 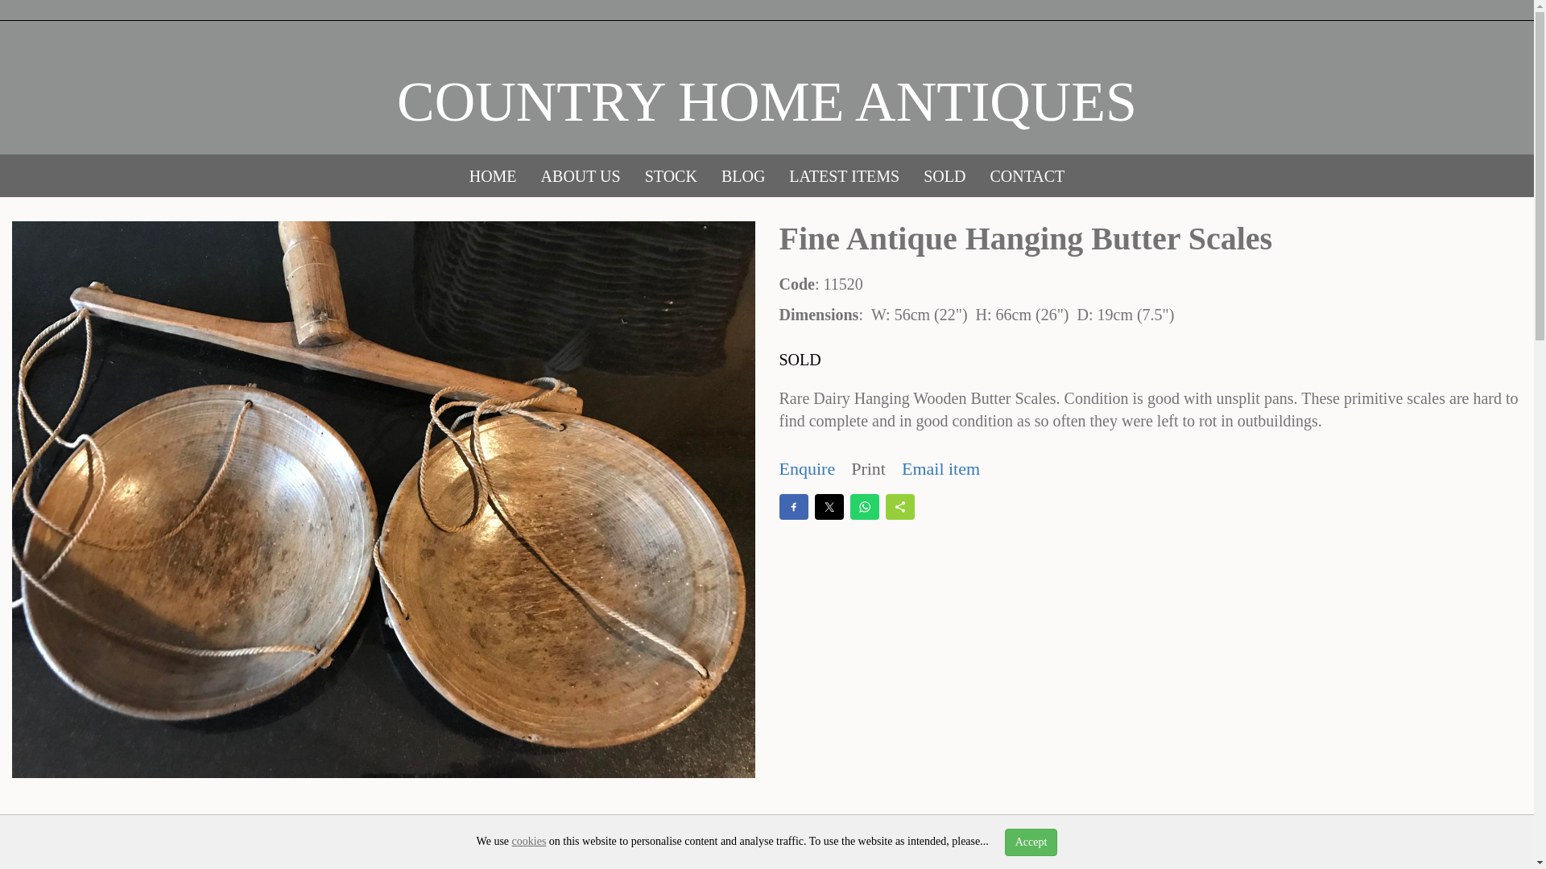 I want to click on ABOUT US, so click(x=580, y=176).